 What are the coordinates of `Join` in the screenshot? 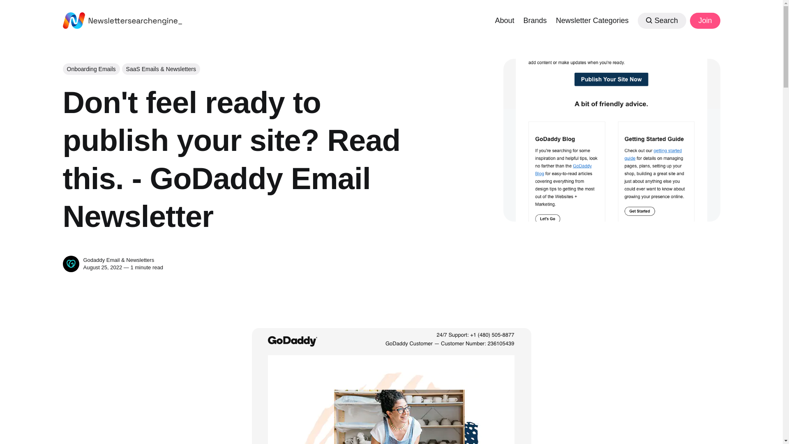 It's located at (704, 21).